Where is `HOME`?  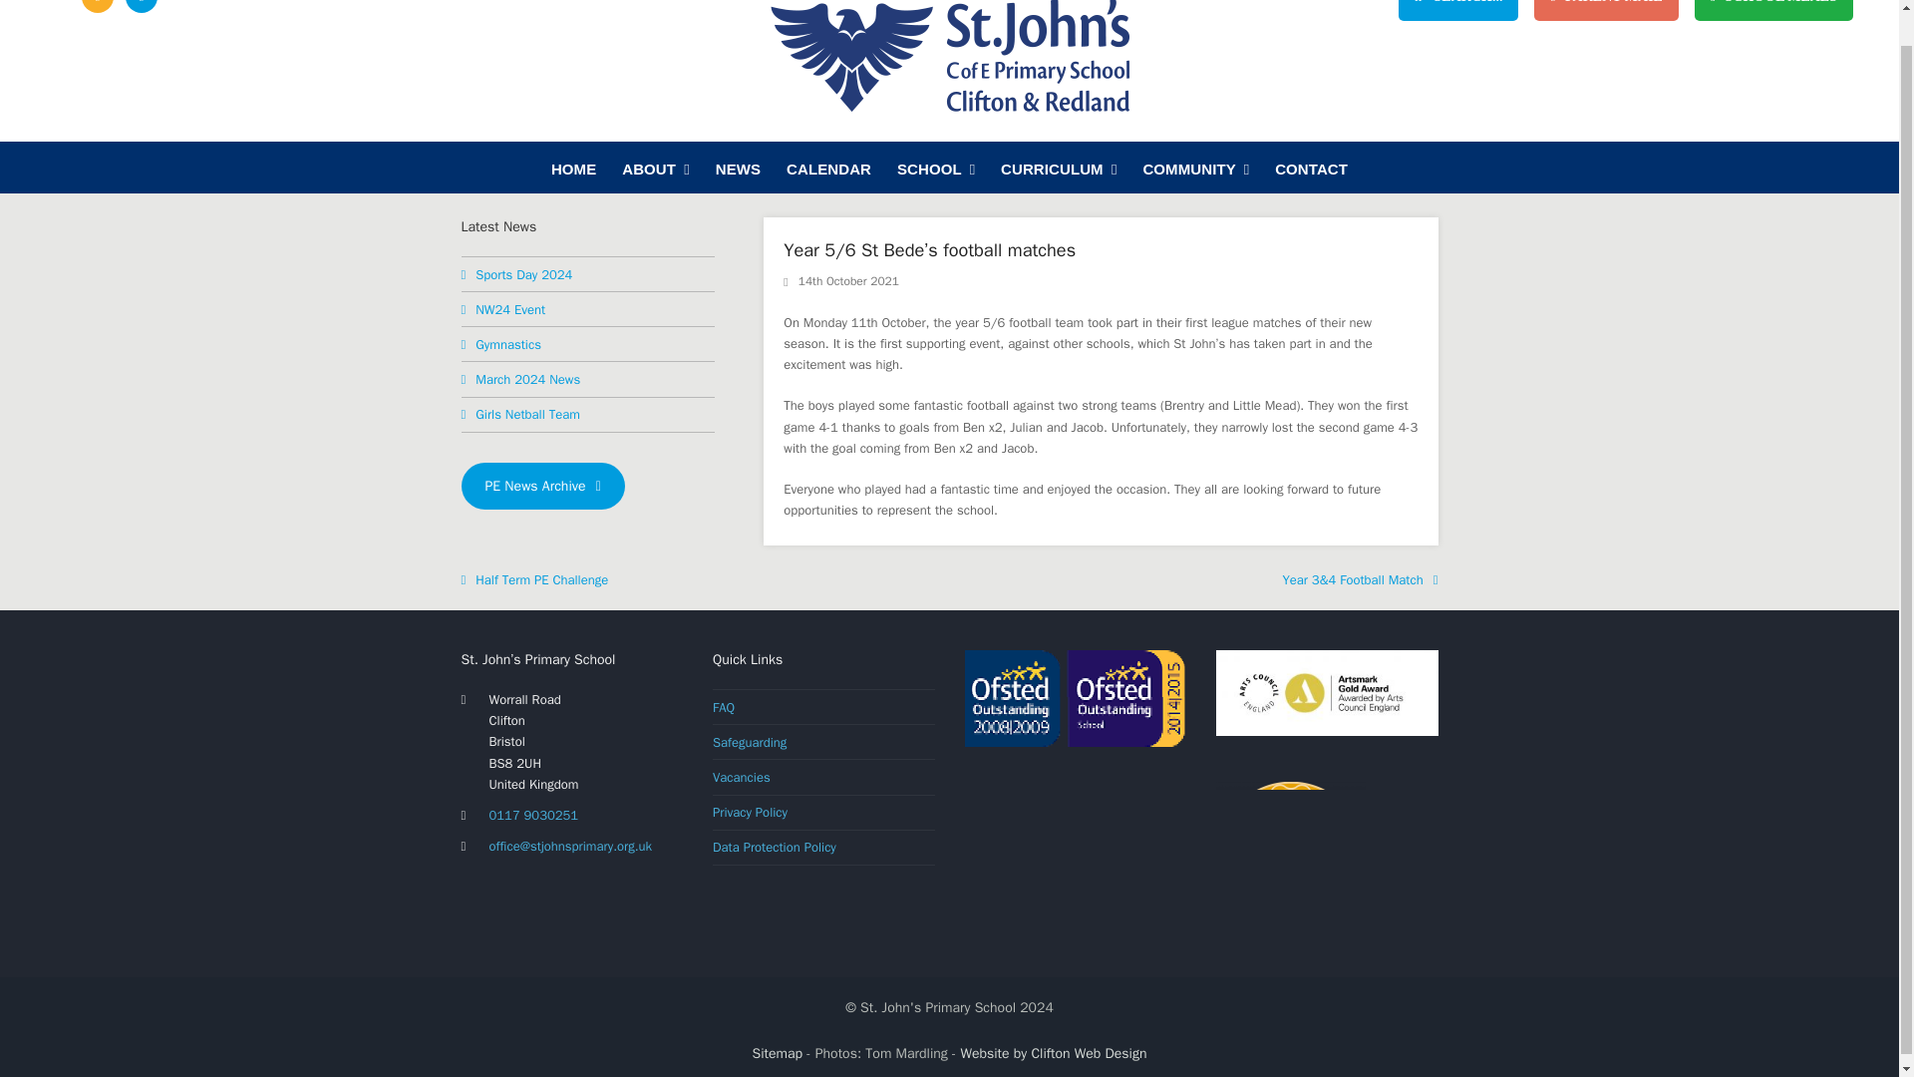
HOME is located at coordinates (572, 168).